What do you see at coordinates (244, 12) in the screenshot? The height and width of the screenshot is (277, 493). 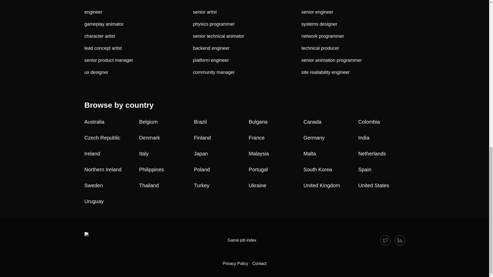 I see `senior artist` at bounding box center [244, 12].